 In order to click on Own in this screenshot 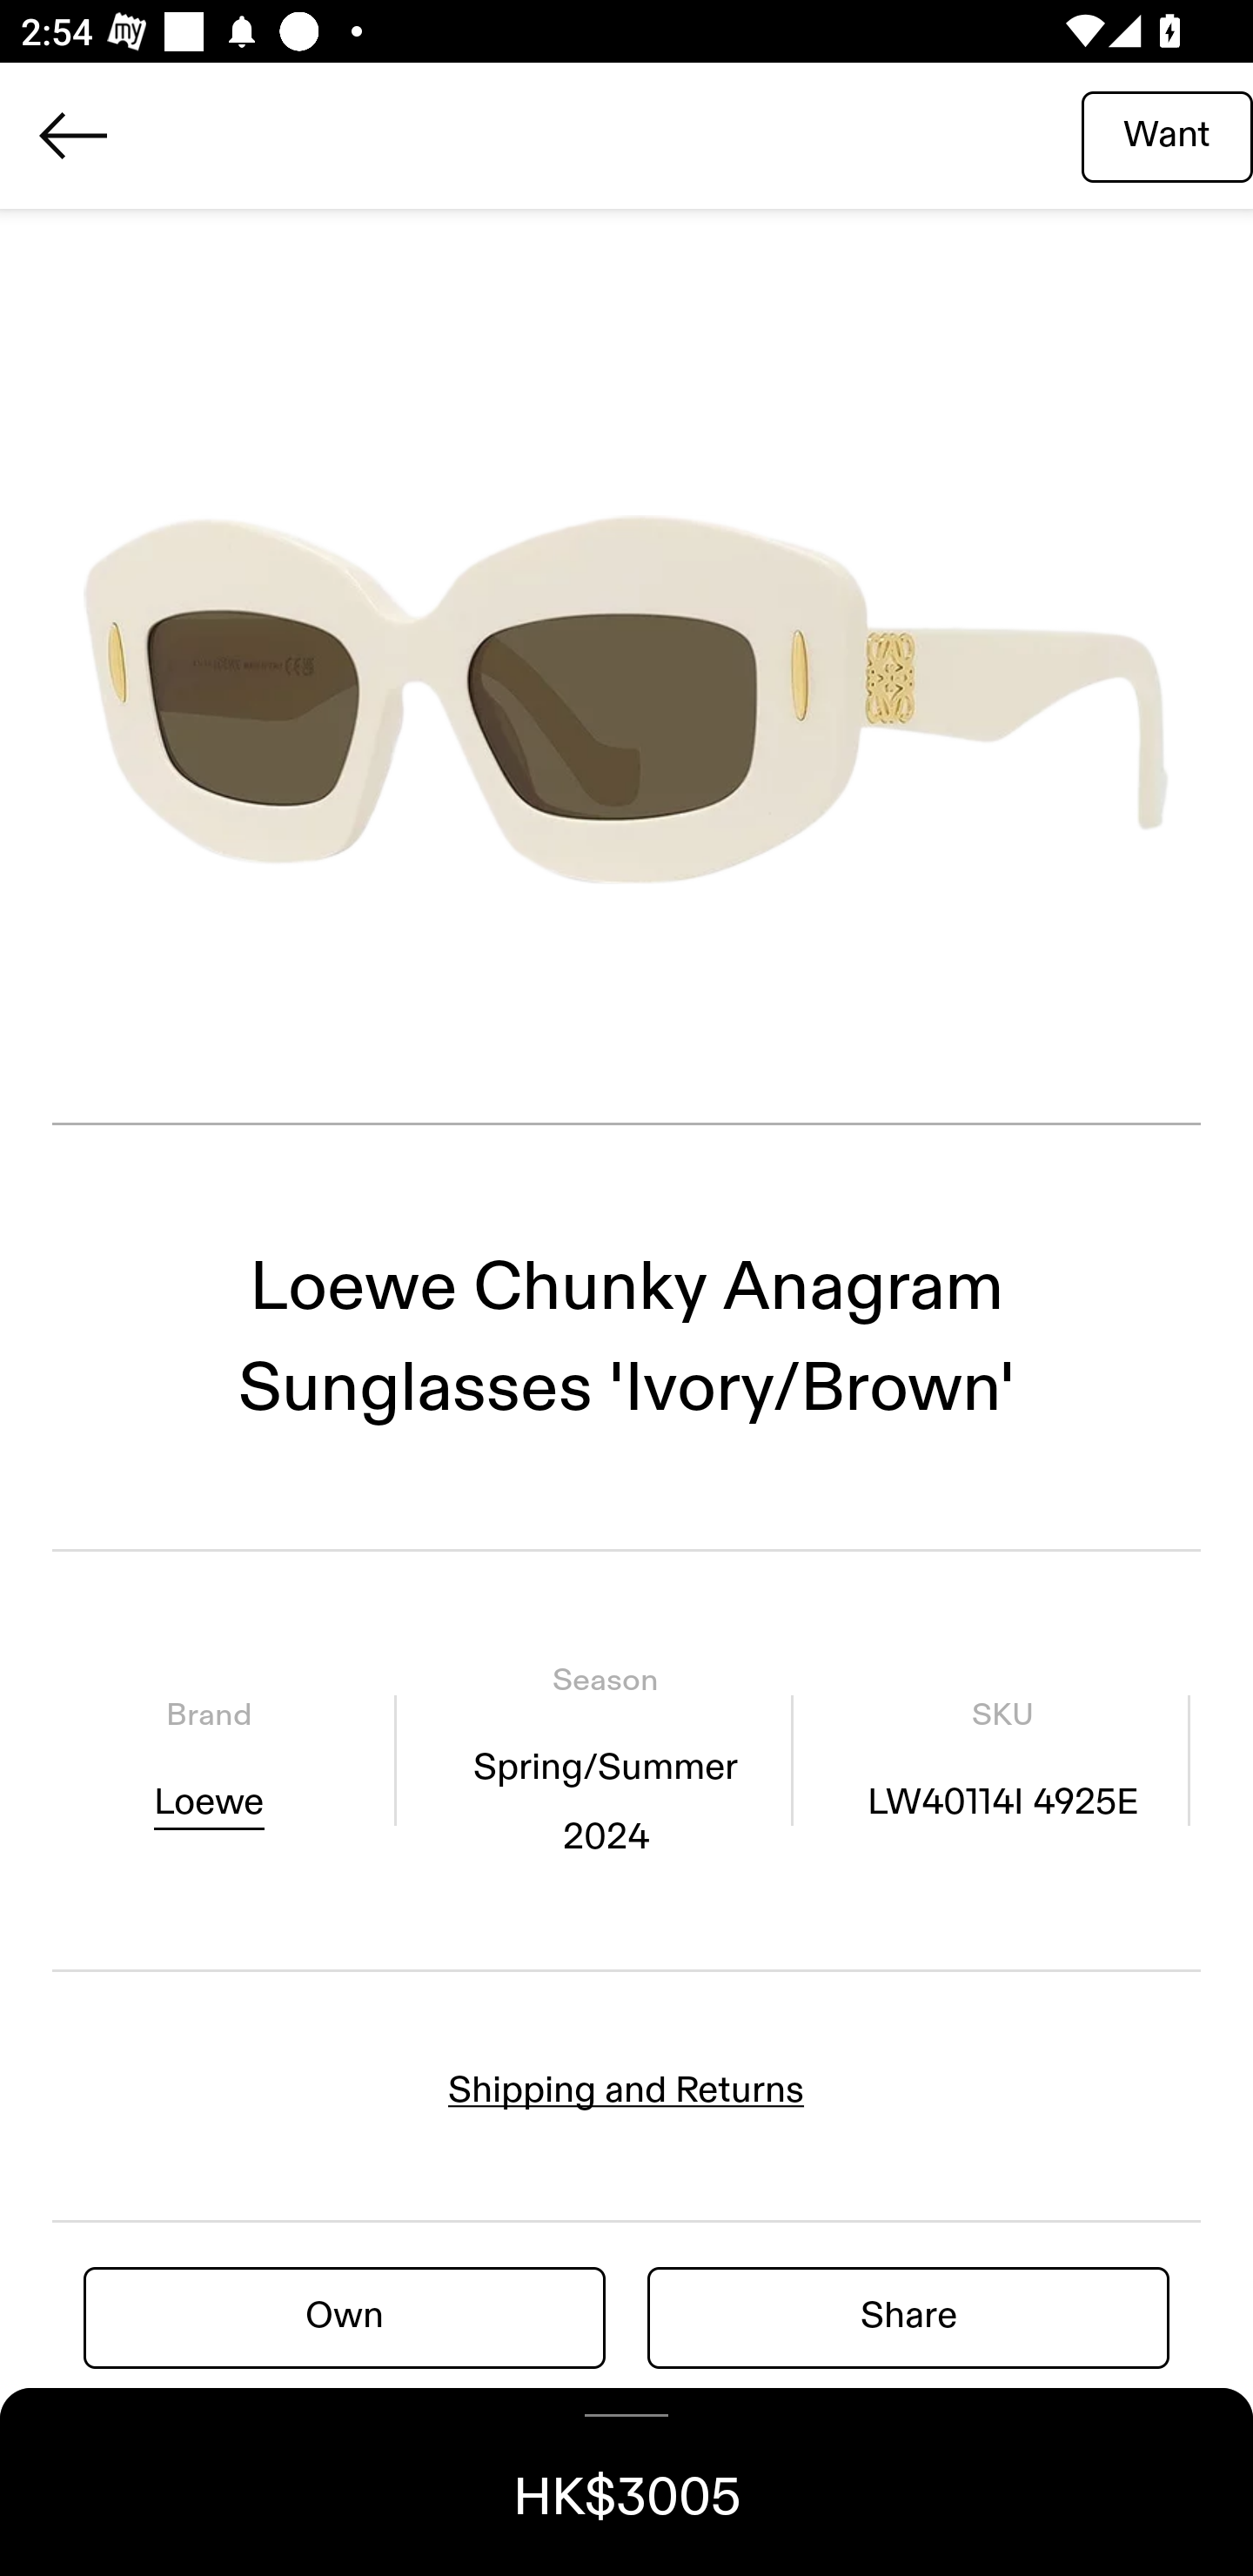, I will do `click(345, 2317)`.